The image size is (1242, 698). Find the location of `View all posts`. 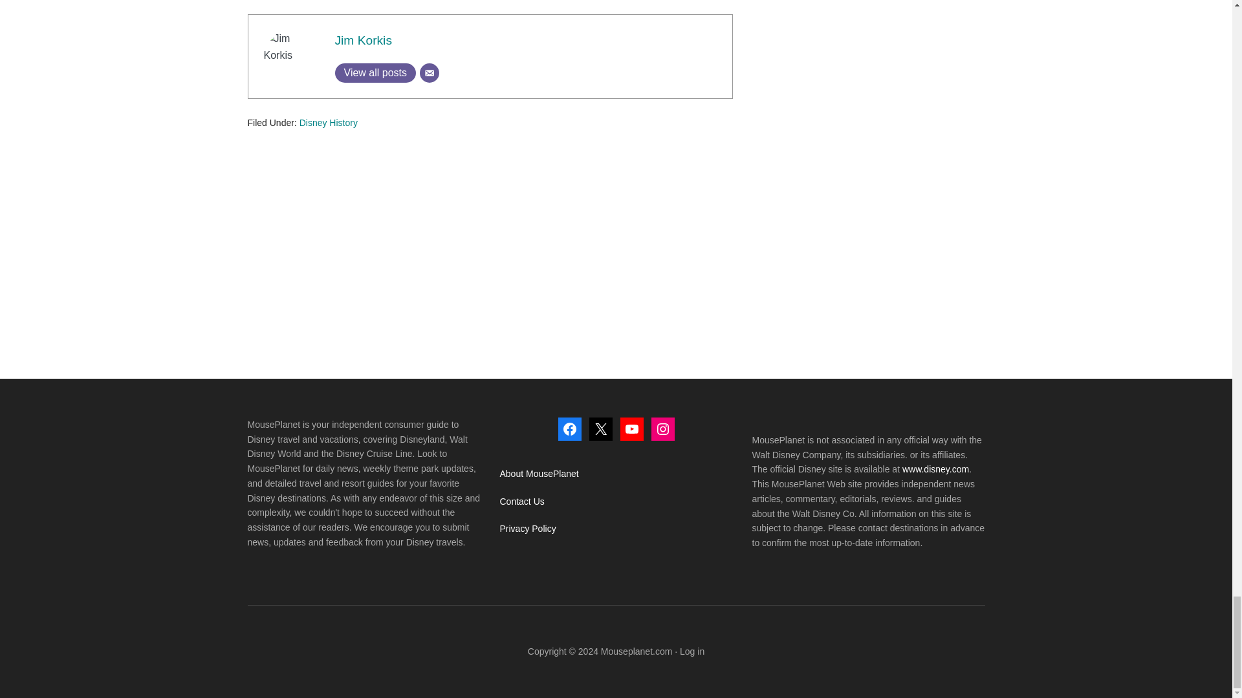

View all posts is located at coordinates (375, 73).